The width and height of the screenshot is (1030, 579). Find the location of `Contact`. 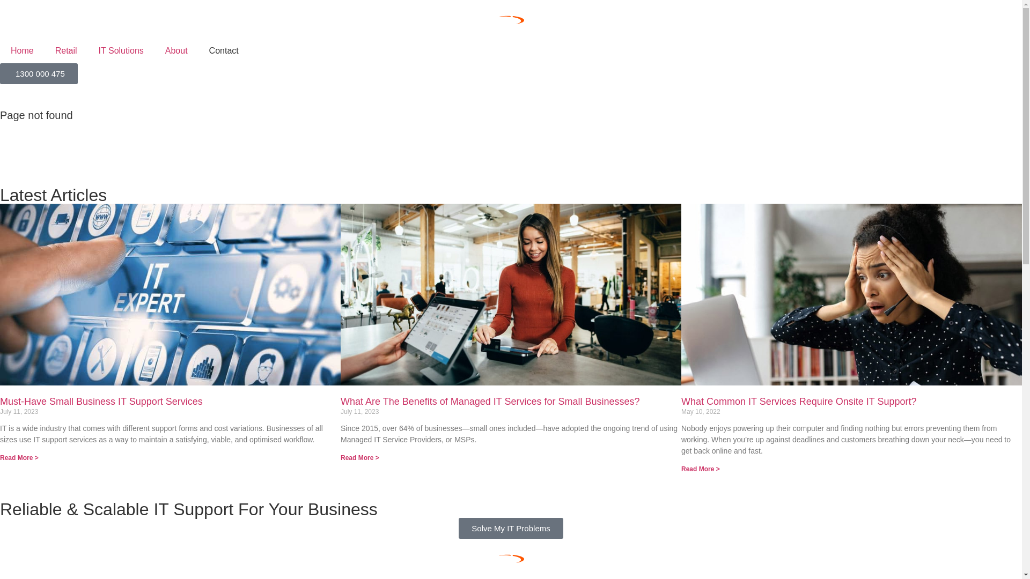

Contact is located at coordinates (224, 51).